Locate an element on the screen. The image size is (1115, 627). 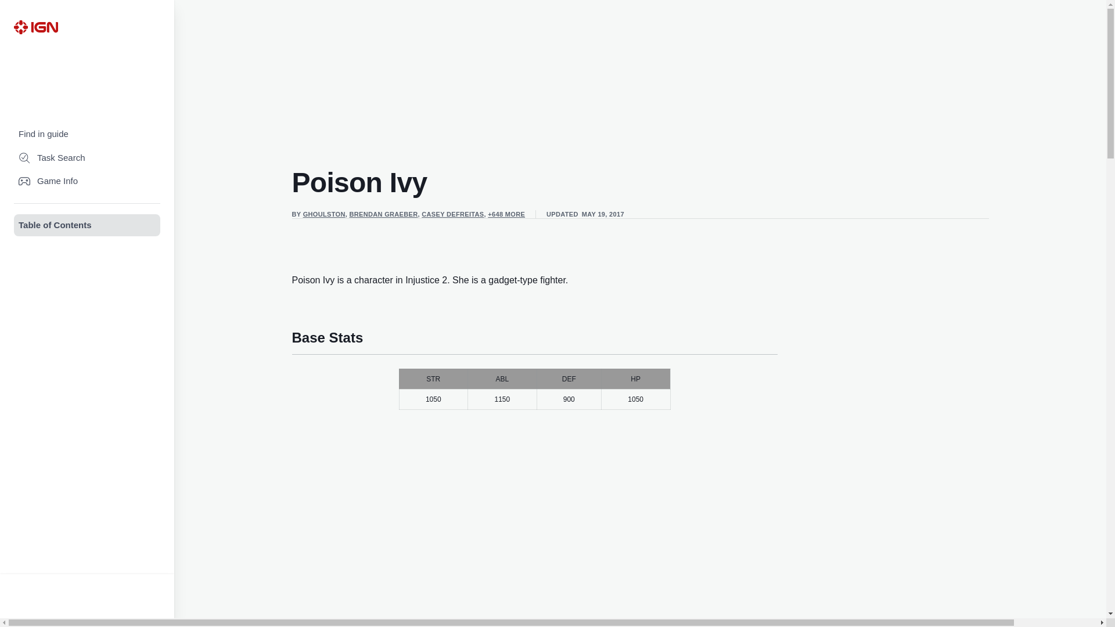
IGN Logo is located at coordinates (35, 27).